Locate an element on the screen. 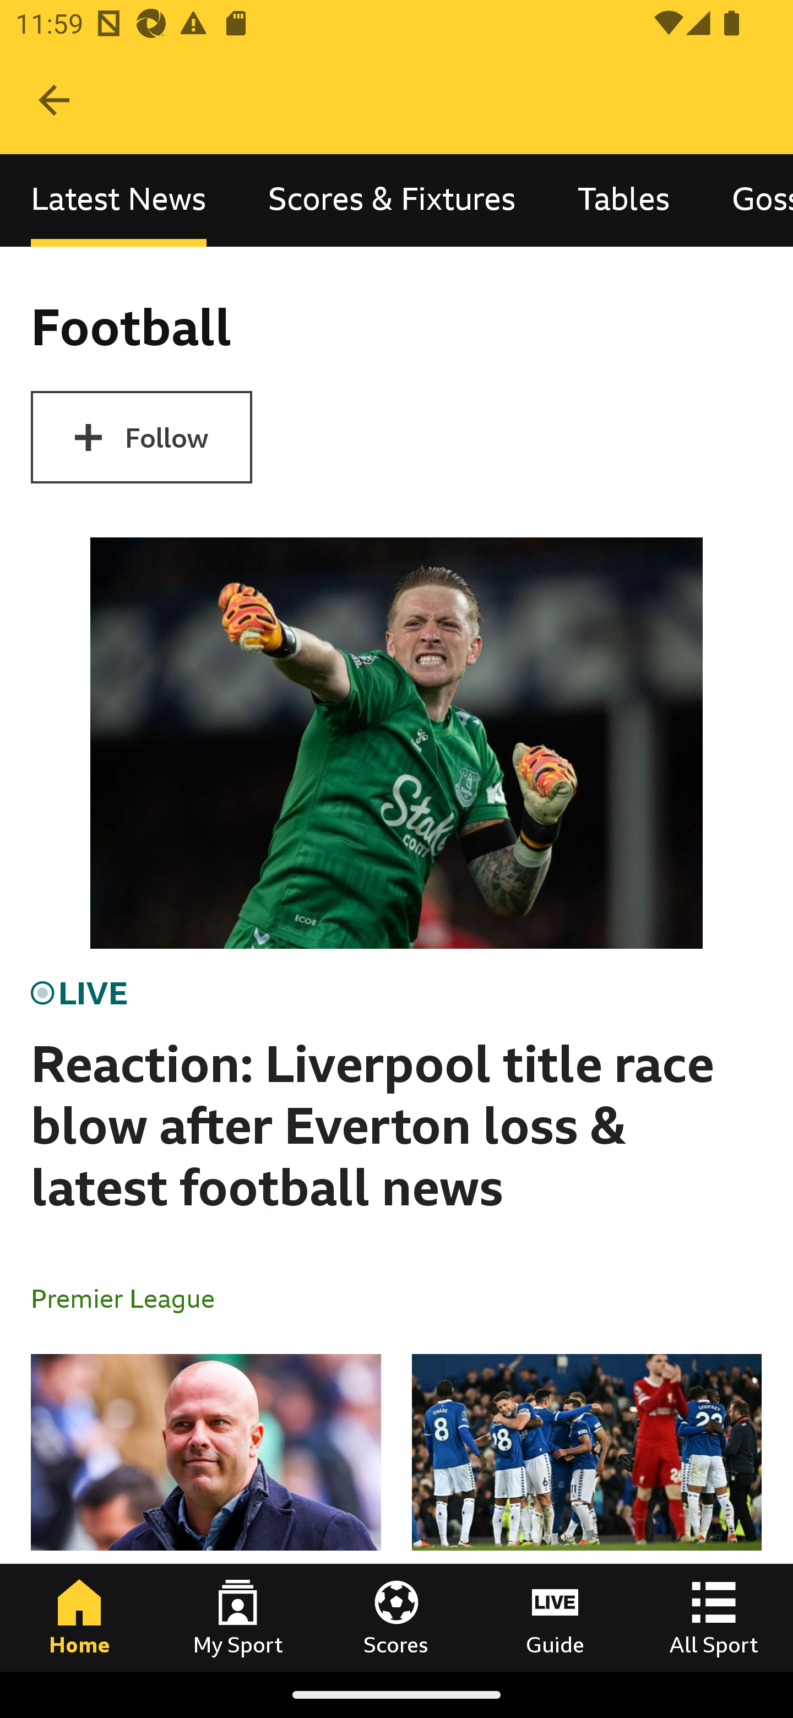 This screenshot has width=793, height=1718. All Sport is located at coordinates (714, 1617).